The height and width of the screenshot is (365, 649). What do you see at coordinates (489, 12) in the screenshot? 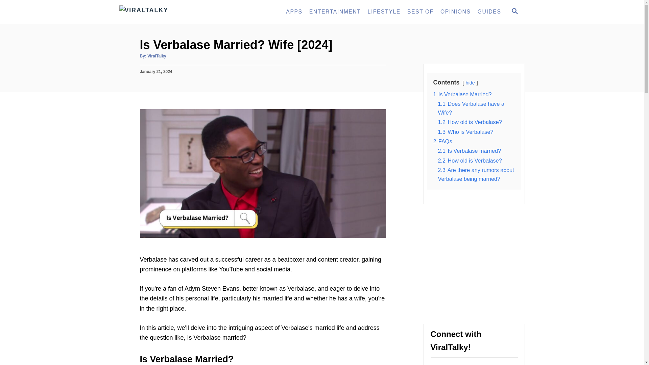
I see `GUIDES` at bounding box center [489, 12].